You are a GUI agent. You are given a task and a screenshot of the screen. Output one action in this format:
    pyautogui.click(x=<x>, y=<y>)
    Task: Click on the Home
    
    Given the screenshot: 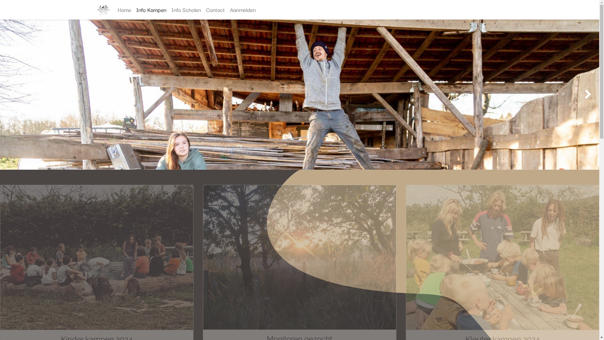 What is the action you would take?
    pyautogui.click(x=125, y=10)
    